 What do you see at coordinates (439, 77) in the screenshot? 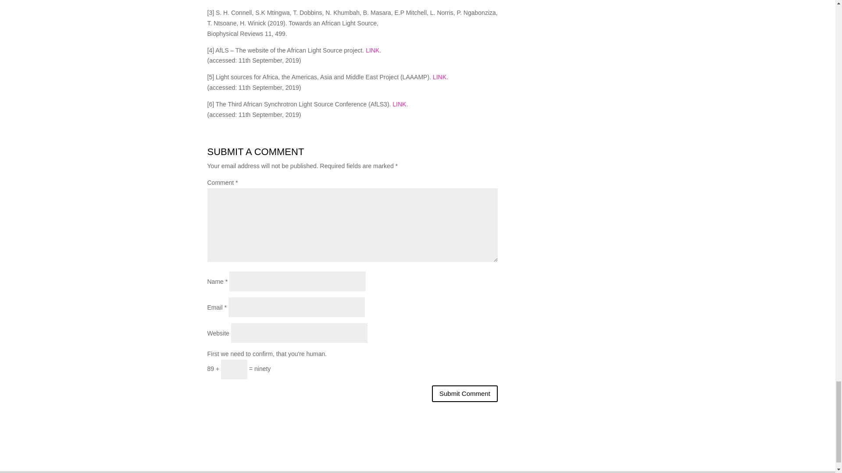
I see `LINK` at bounding box center [439, 77].